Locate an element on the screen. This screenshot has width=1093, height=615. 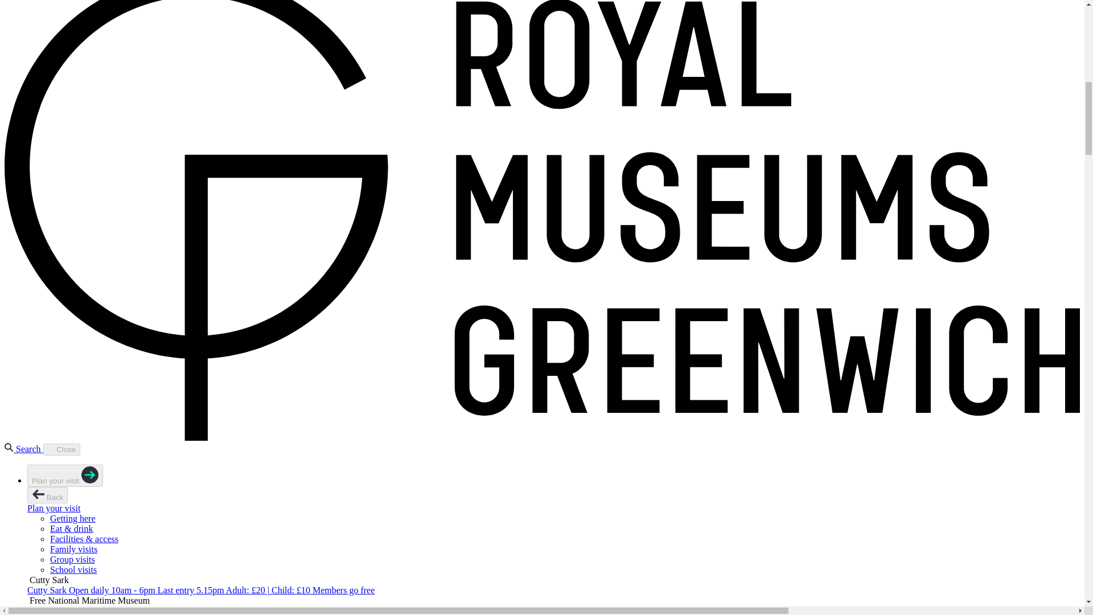
School visits is located at coordinates (73, 569).